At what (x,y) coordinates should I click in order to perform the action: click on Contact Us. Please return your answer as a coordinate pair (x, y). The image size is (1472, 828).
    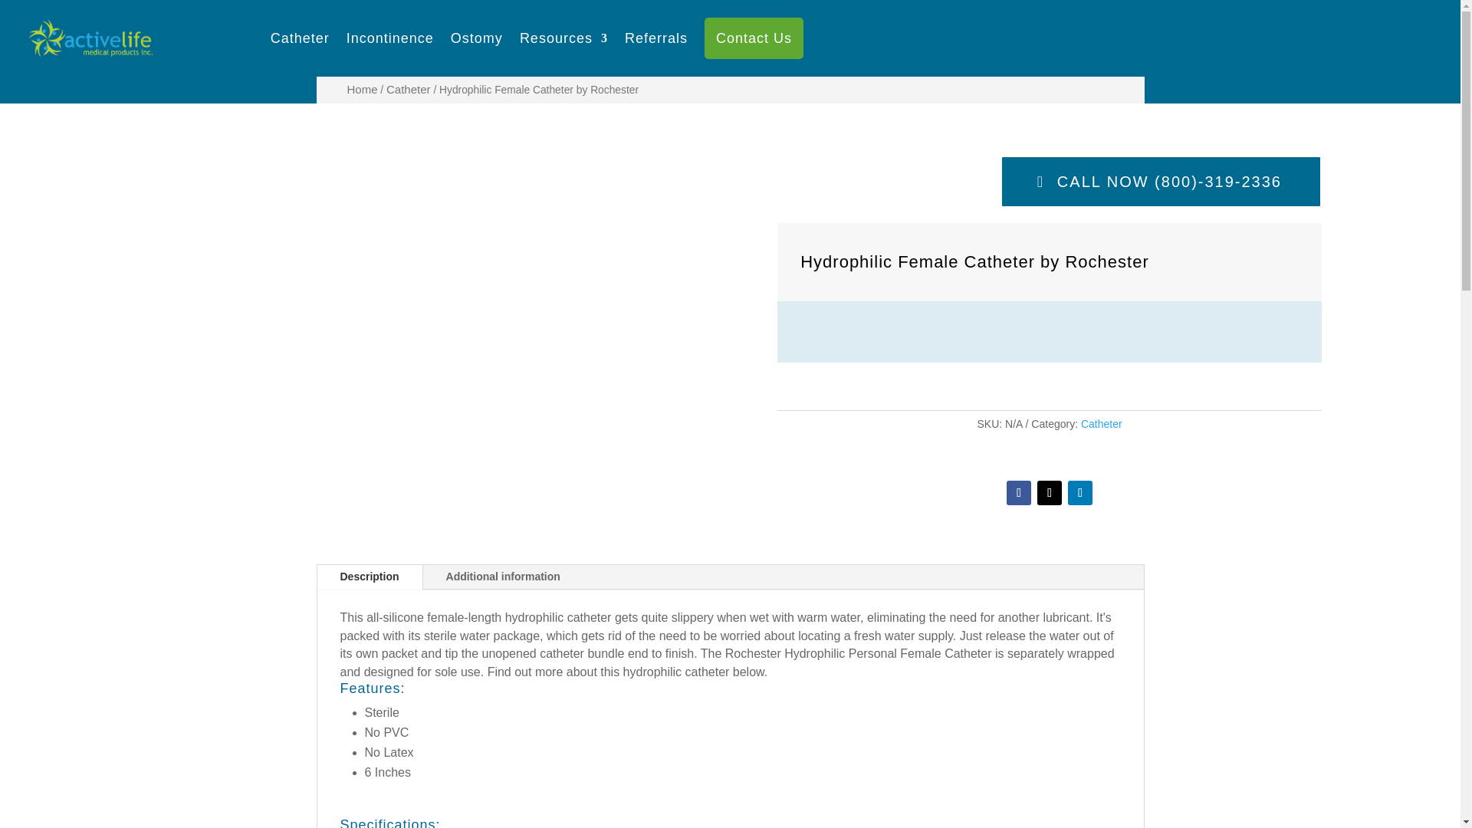
    Looking at the image, I should click on (754, 37).